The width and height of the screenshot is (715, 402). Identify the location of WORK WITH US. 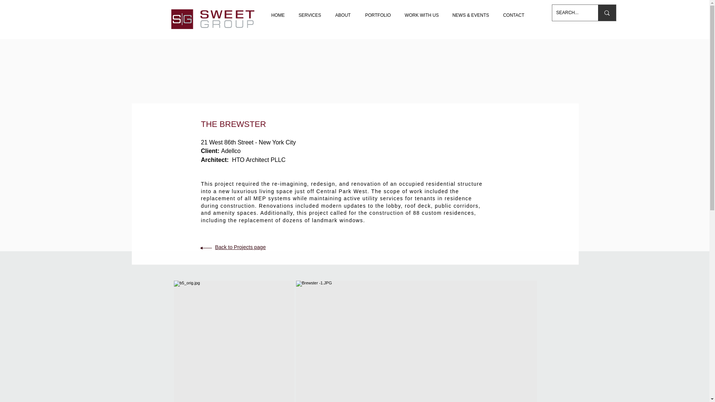
(422, 12).